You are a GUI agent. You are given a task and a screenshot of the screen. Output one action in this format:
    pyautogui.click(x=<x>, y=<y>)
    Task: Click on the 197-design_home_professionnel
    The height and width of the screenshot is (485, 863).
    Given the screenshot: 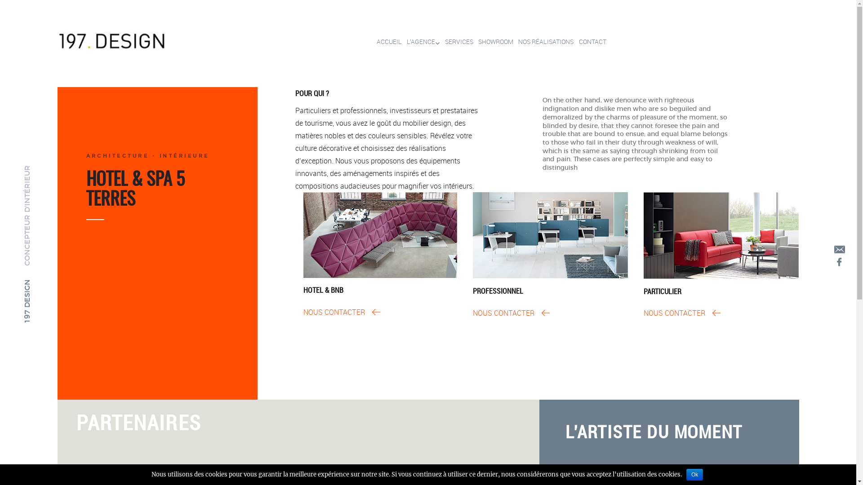 What is the action you would take?
    pyautogui.click(x=550, y=235)
    